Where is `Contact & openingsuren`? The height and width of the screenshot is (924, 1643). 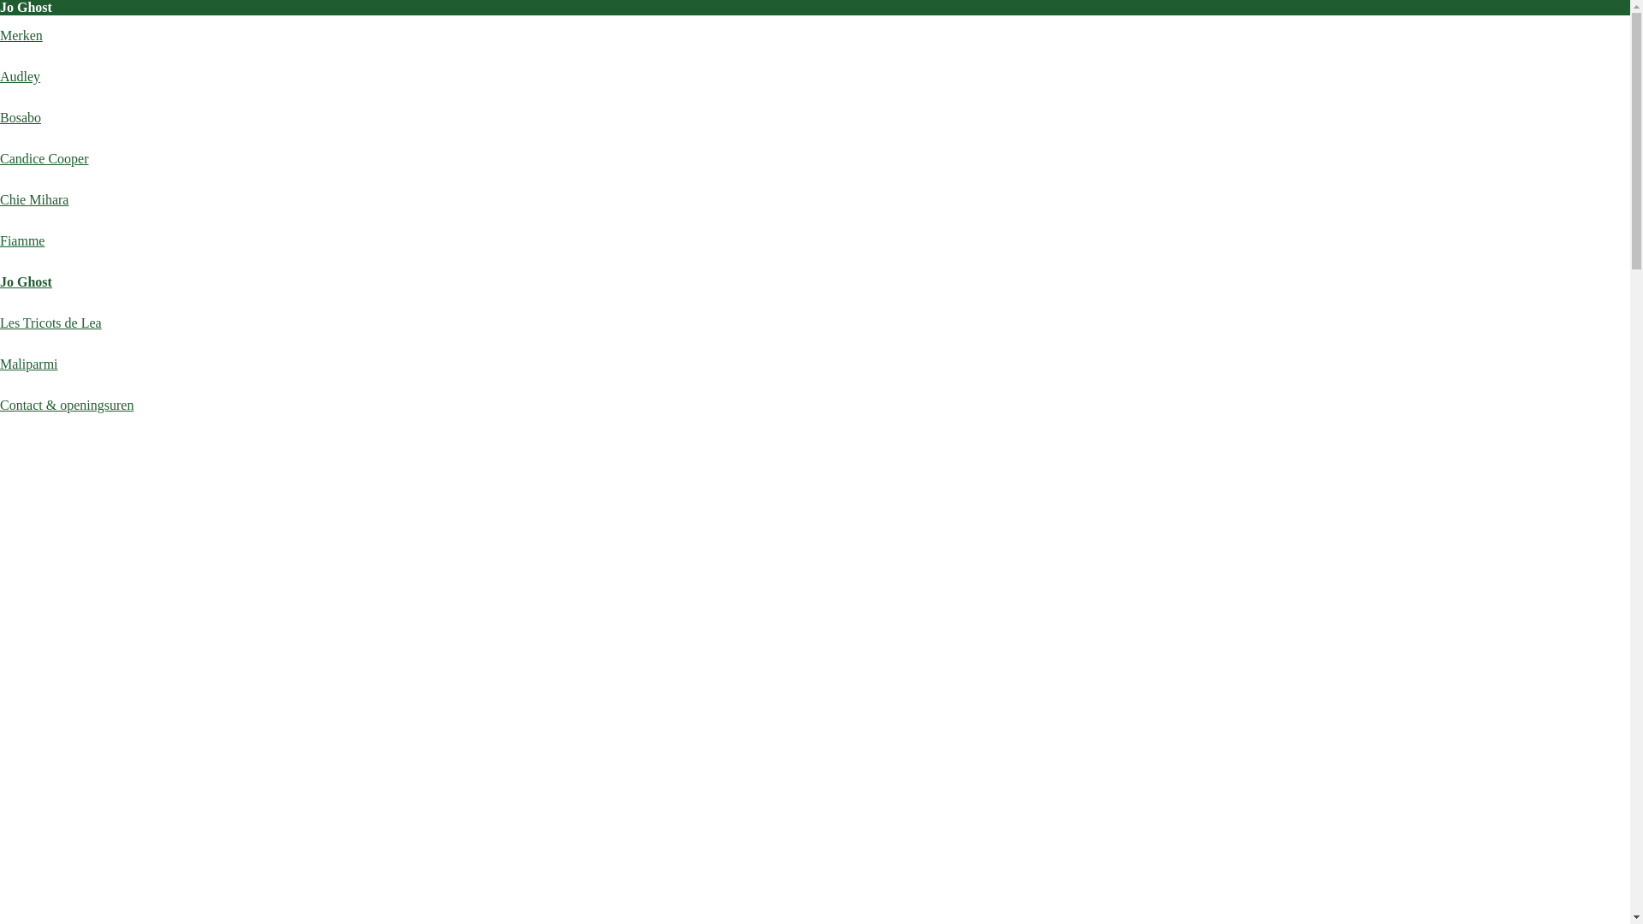
Contact & openingsuren is located at coordinates (67, 406).